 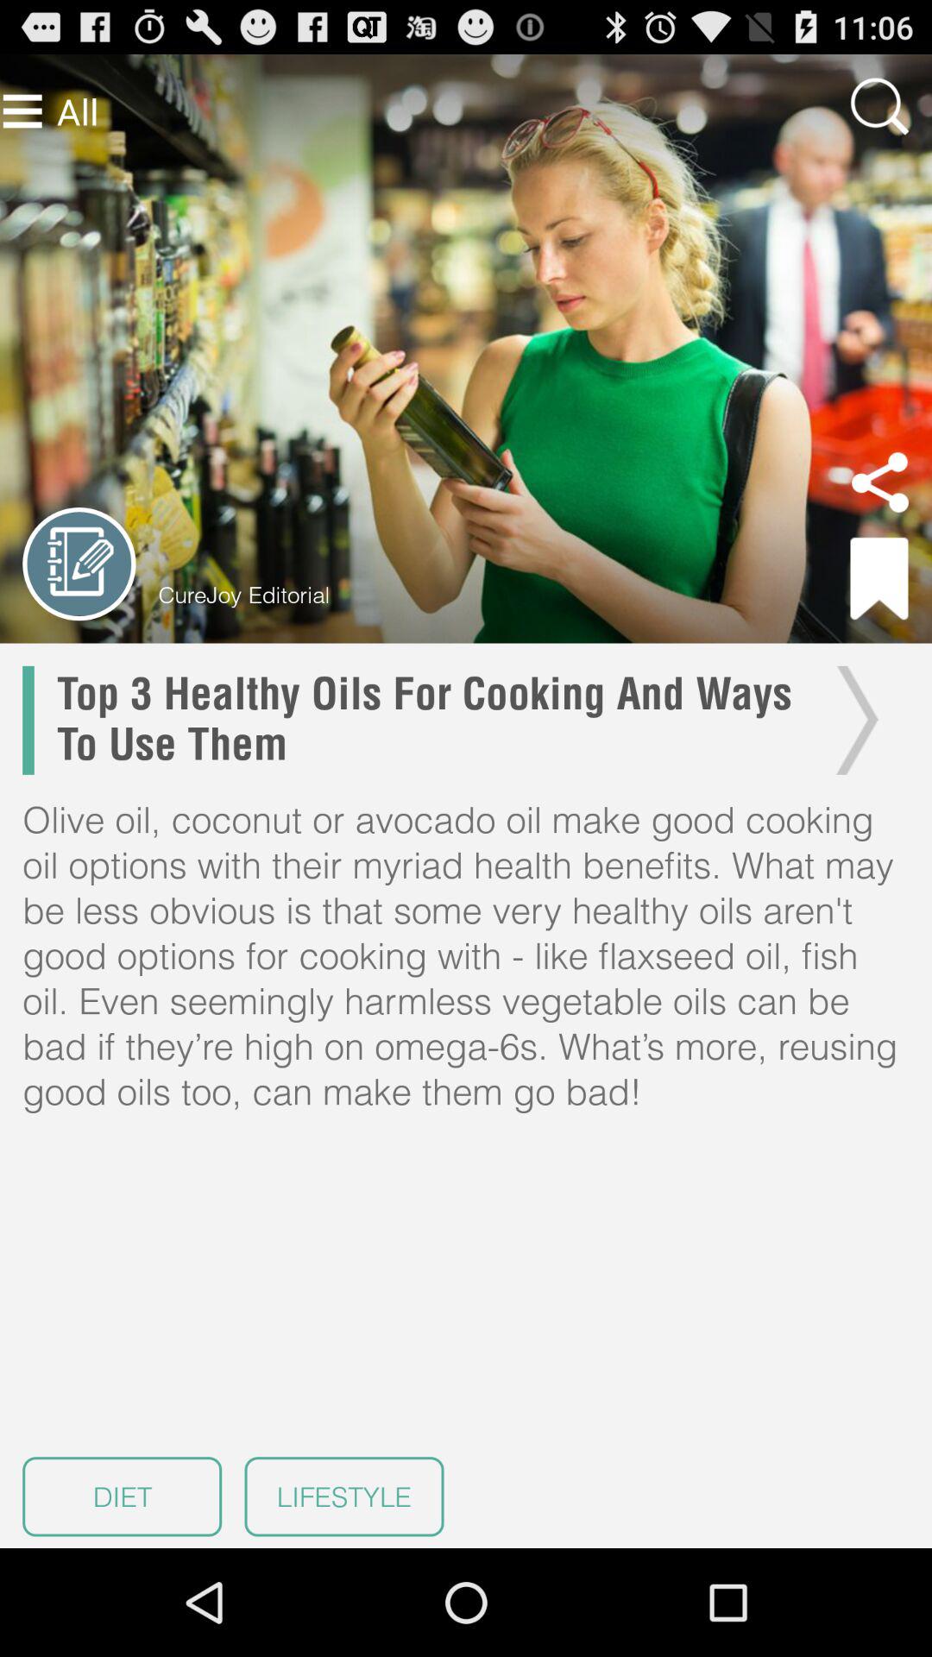 I want to click on save, so click(x=879, y=578).